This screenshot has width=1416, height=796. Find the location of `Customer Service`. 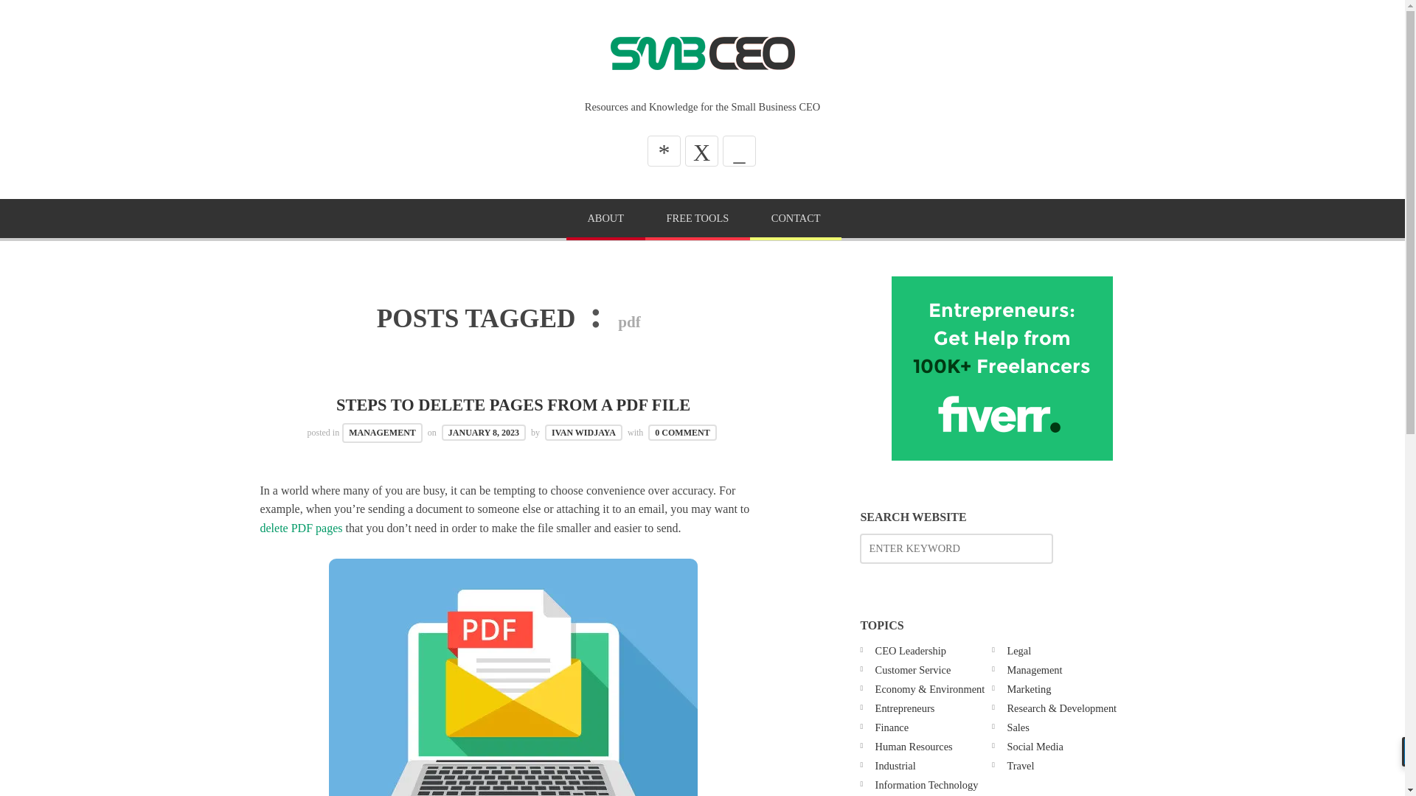

Customer Service is located at coordinates (913, 669).